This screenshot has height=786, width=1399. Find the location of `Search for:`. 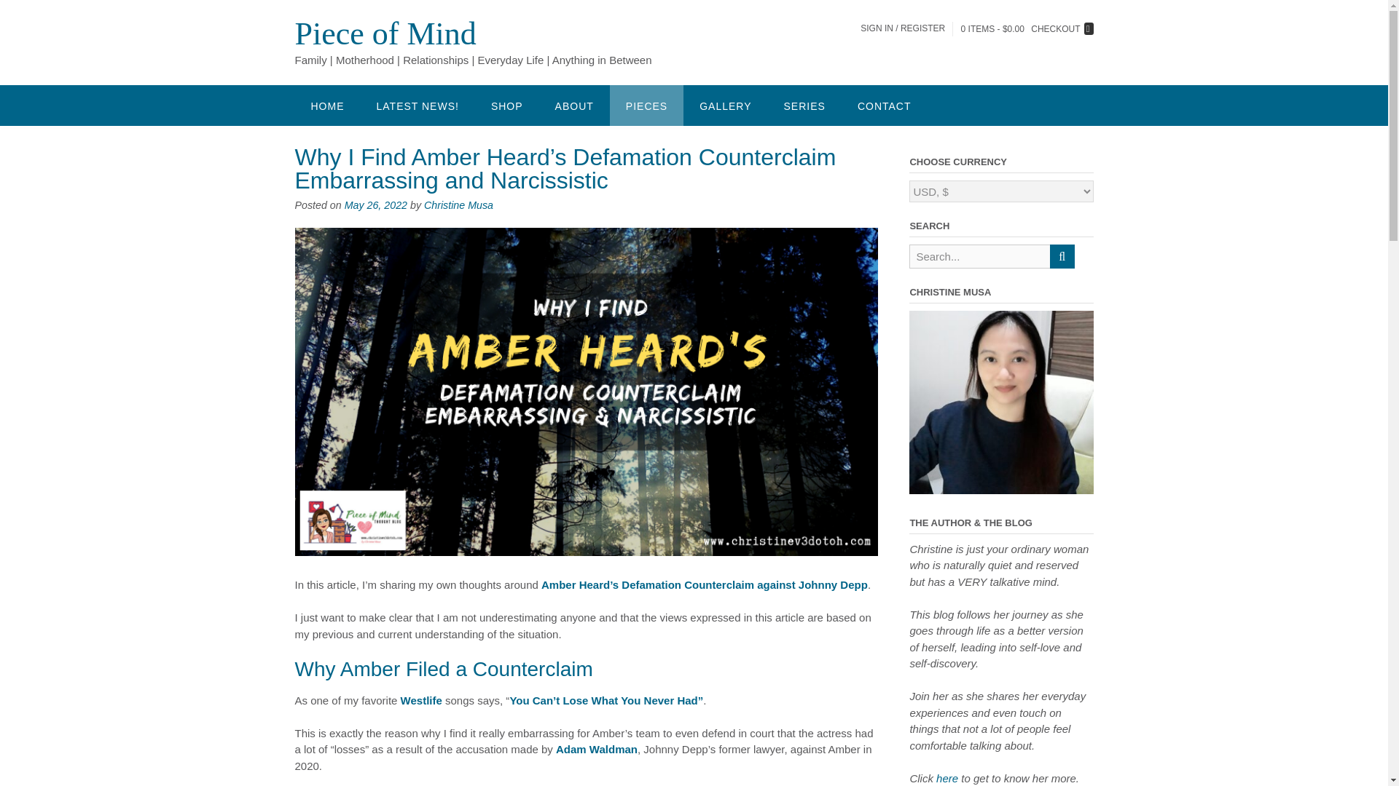

Search for: is located at coordinates (979, 256).